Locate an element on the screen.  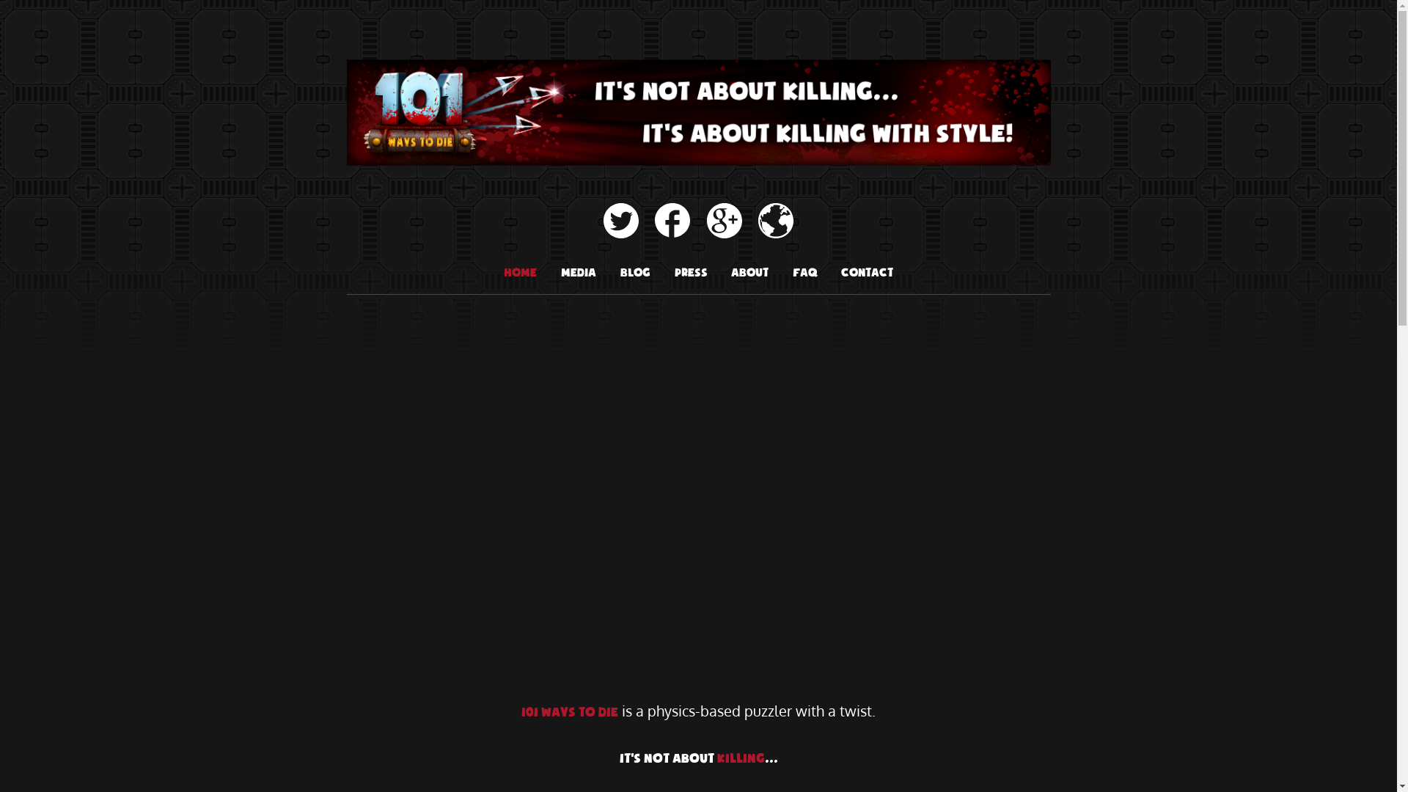
101 Ways To Die is located at coordinates (698, 177).